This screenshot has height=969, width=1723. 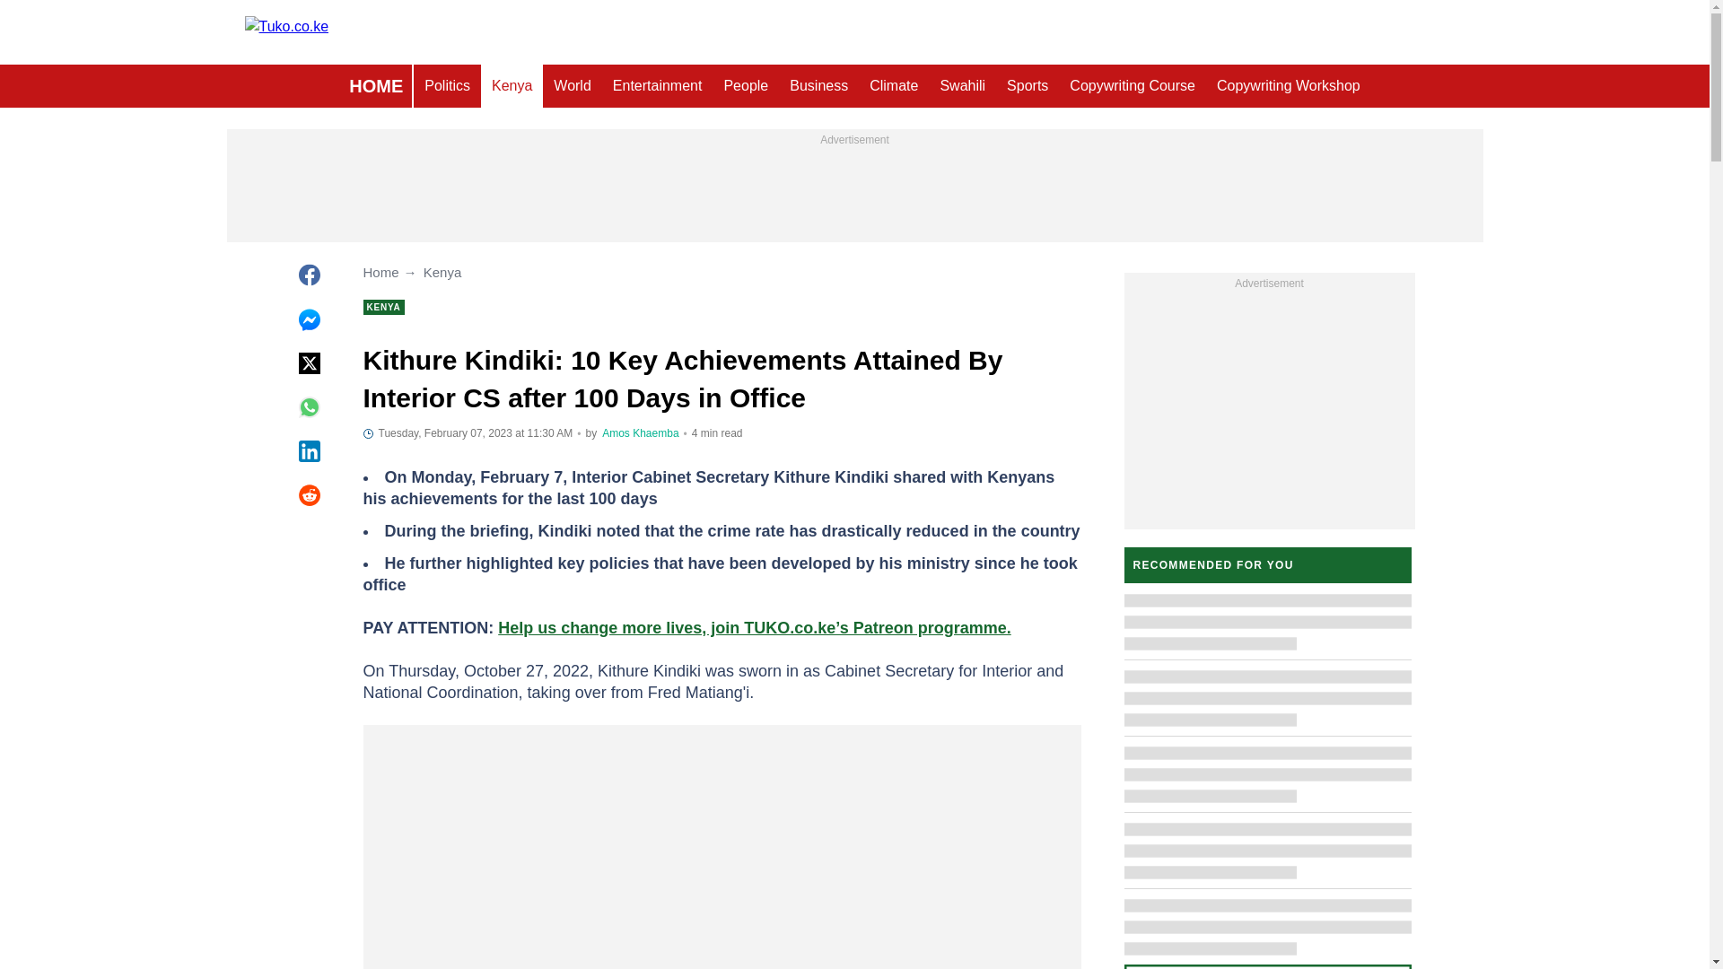 What do you see at coordinates (893, 86) in the screenshot?
I see `Climate` at bounding box center [893, 86].